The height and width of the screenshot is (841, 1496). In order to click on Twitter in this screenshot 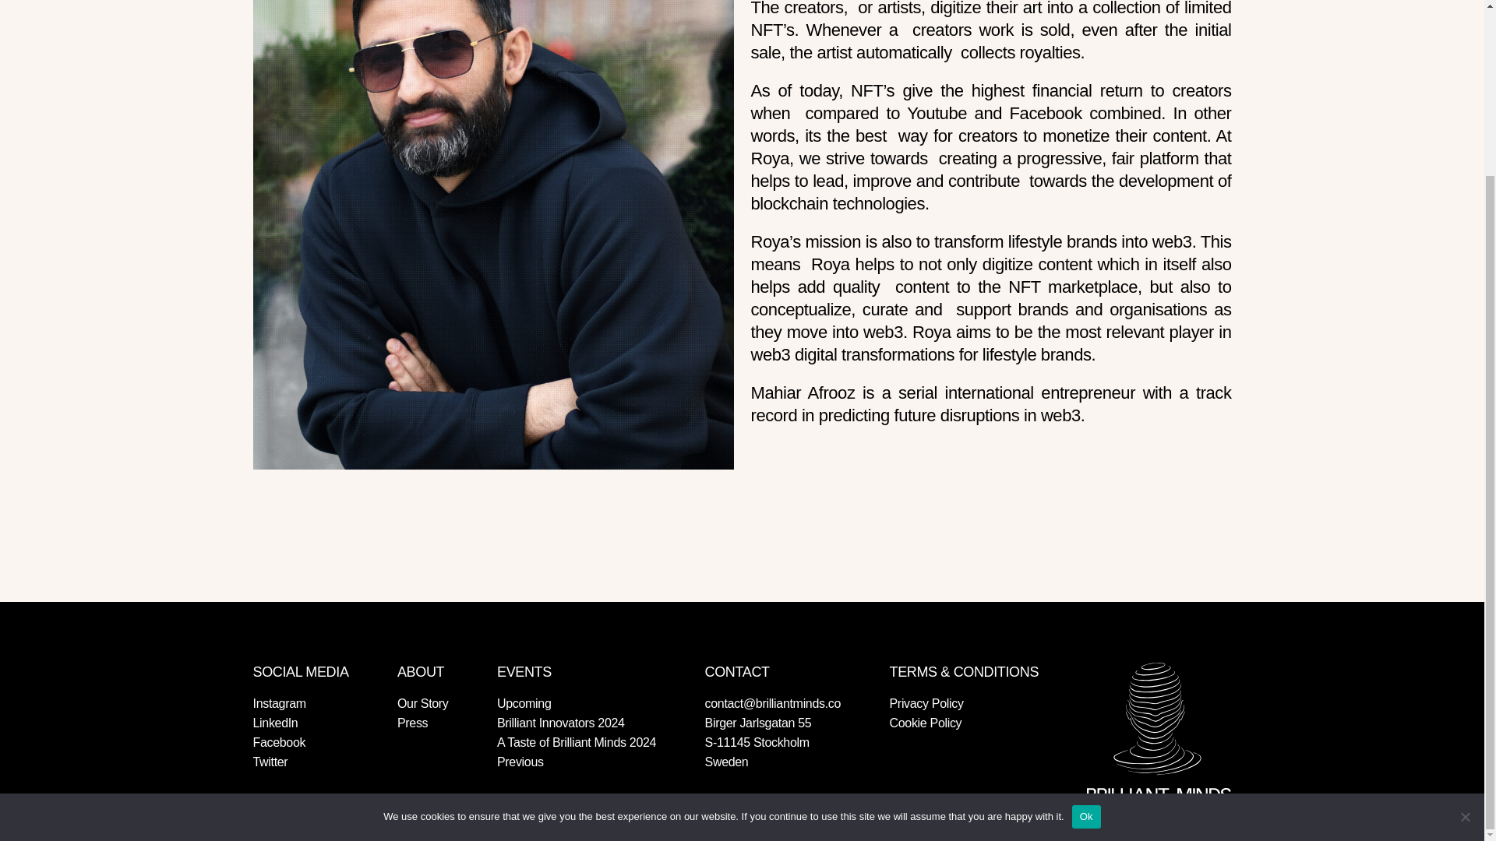, I will do `click(270, 762)`.